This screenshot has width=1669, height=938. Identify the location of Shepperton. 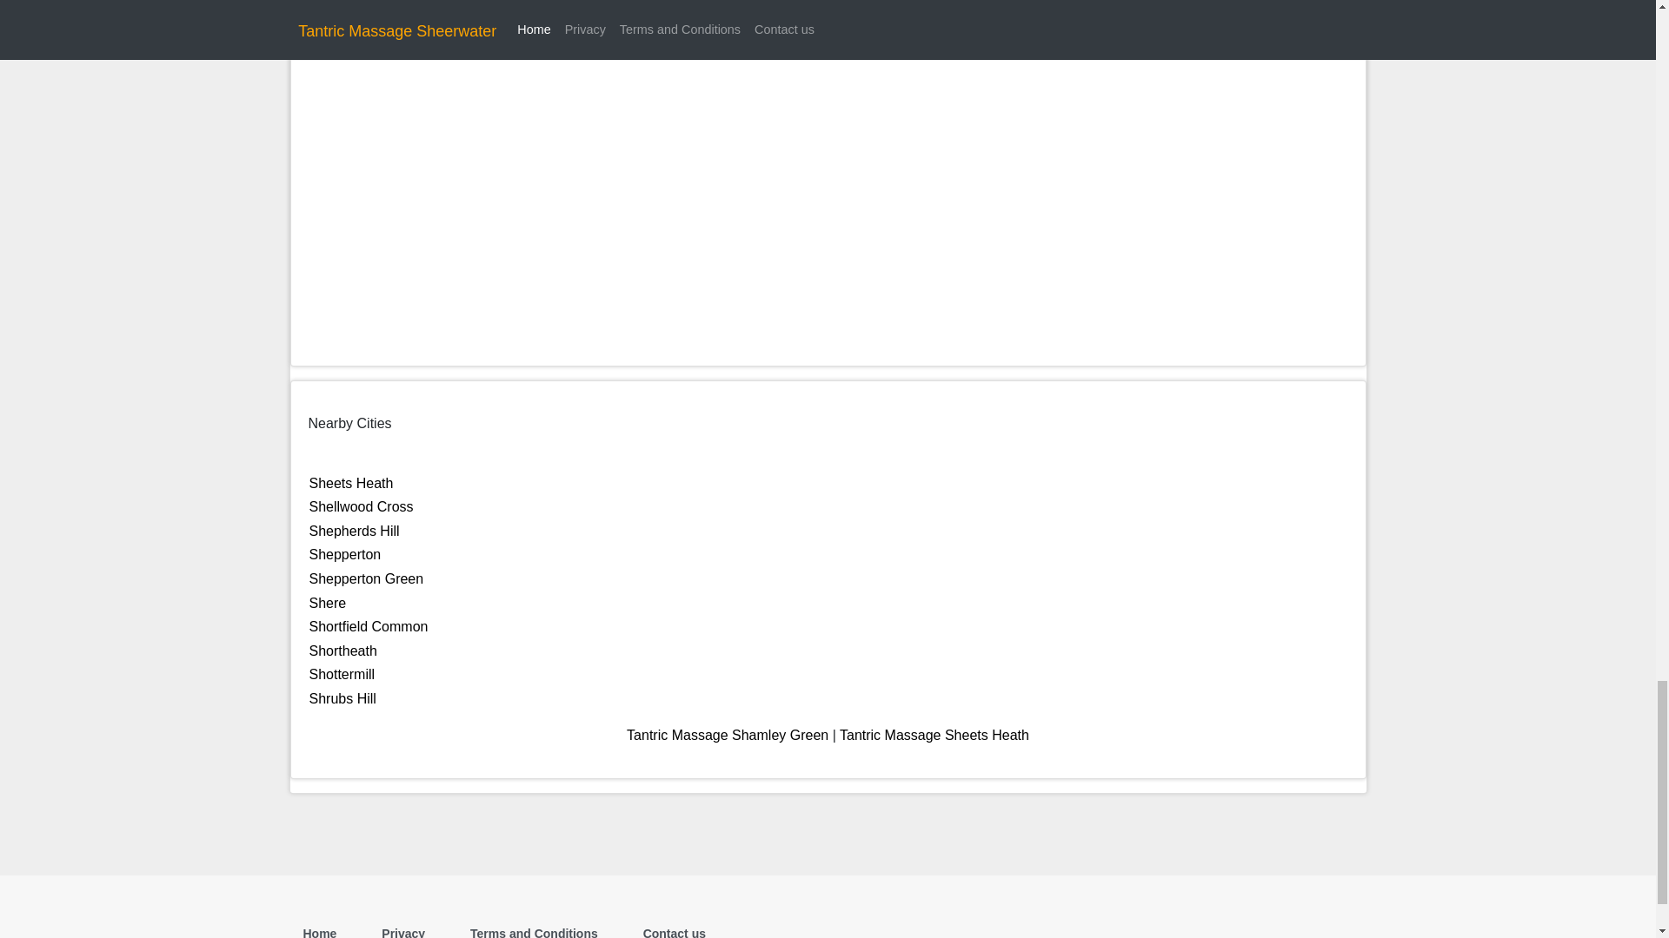
(345, 554).